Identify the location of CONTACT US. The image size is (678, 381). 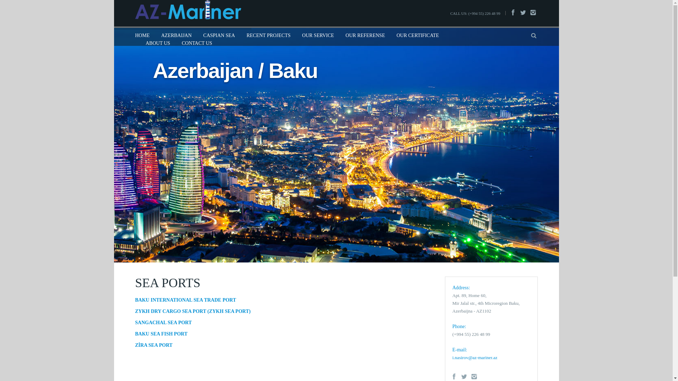
(197, 43).